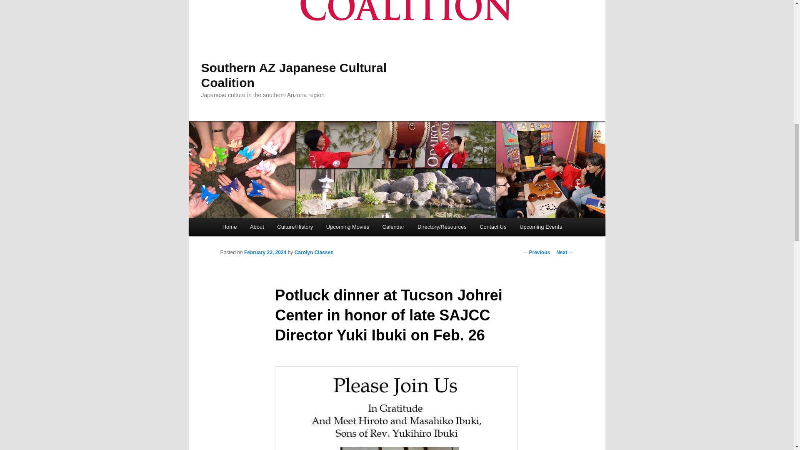 This screenshot has height=450, width=800. What do you see at coordinates (265, 252) in the screenshot?
I see `8:50 am` at bounding box center [265, 252].